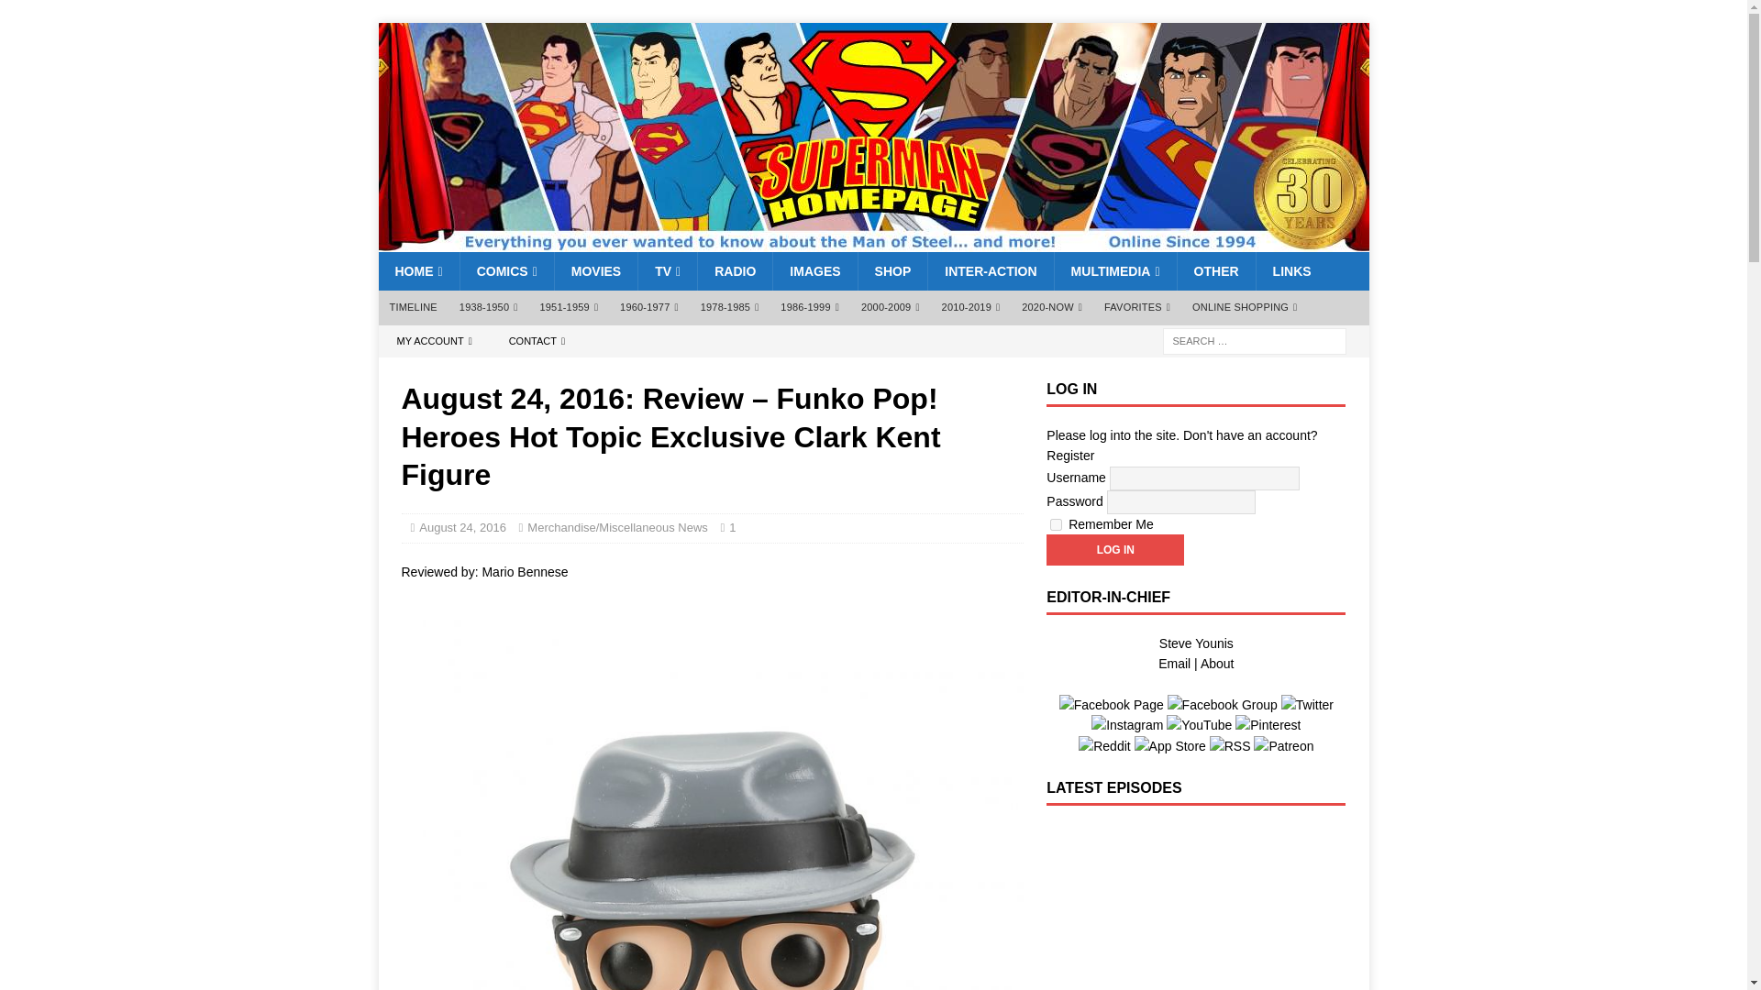  What do you see at coordinates (1055, 524) in the screenshot?
I see `forever` at bounding box center [1055, 524].